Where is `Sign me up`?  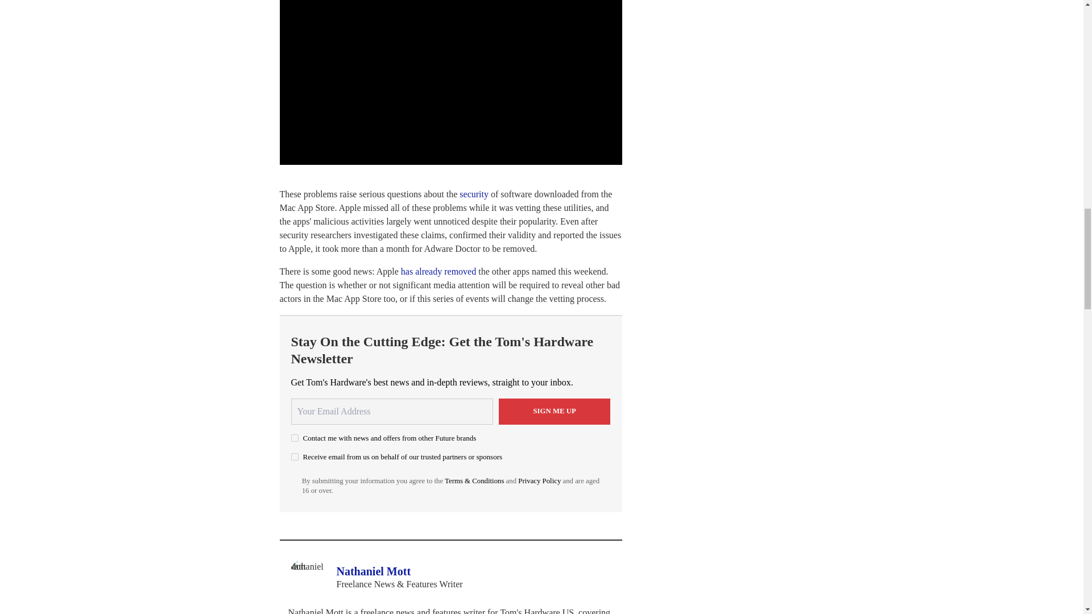 Sign me up is located at coordinates (555, 412).